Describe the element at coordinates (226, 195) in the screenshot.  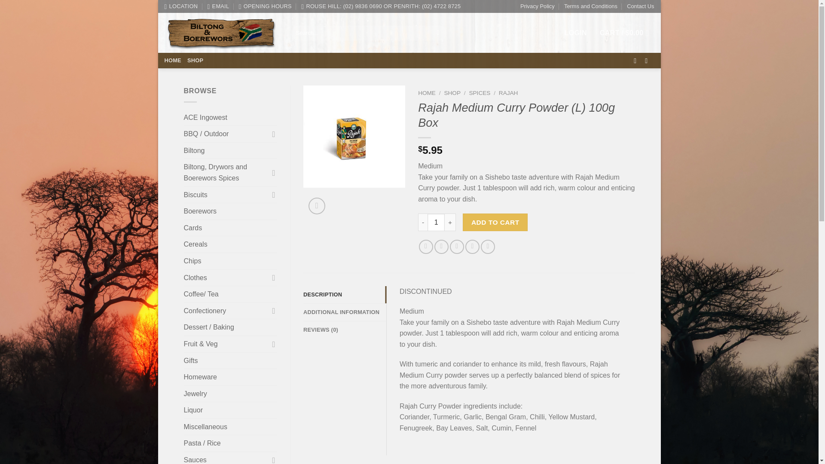
I see `Biscuits` at that location.